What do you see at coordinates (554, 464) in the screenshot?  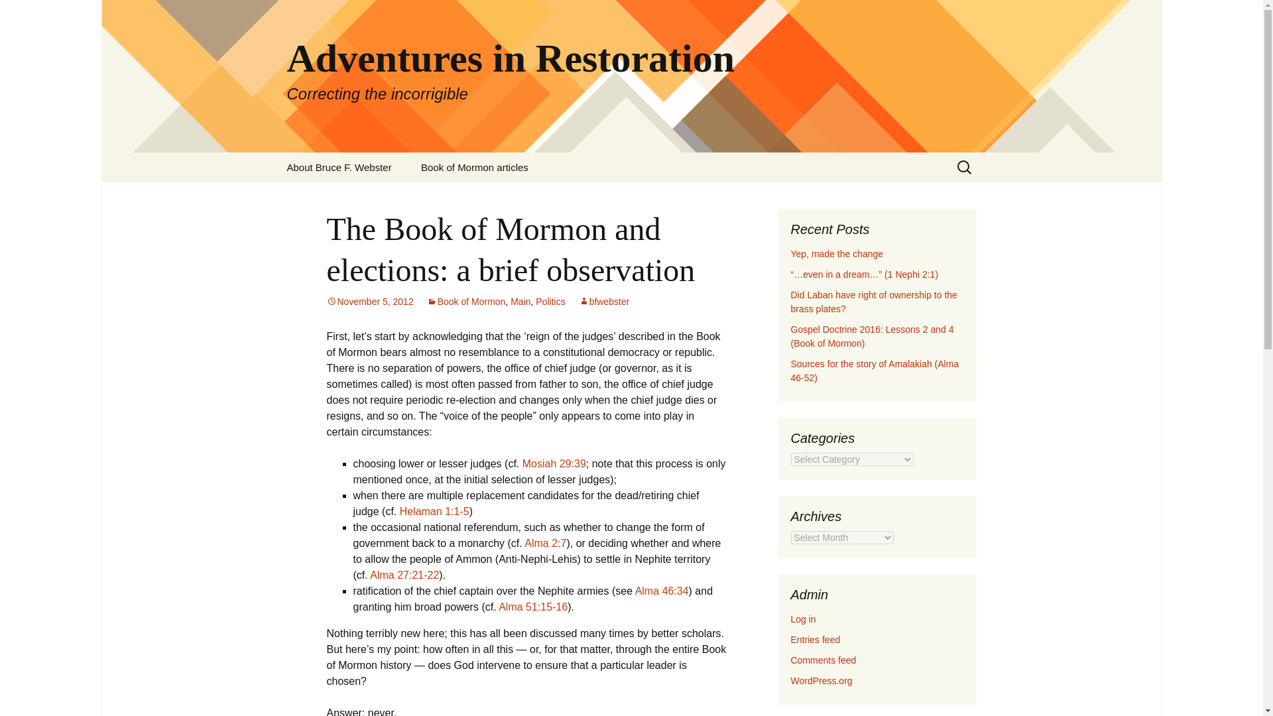 I see `Helaman 1:1-5` at bounding box center [554, 464].